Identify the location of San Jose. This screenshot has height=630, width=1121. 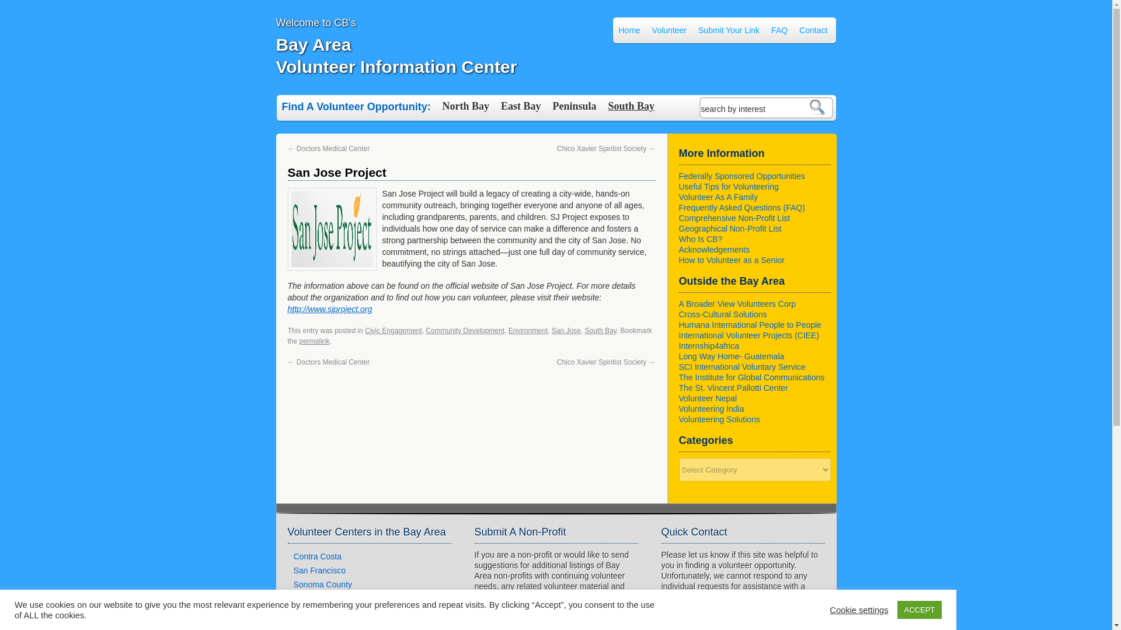
(566, 330).